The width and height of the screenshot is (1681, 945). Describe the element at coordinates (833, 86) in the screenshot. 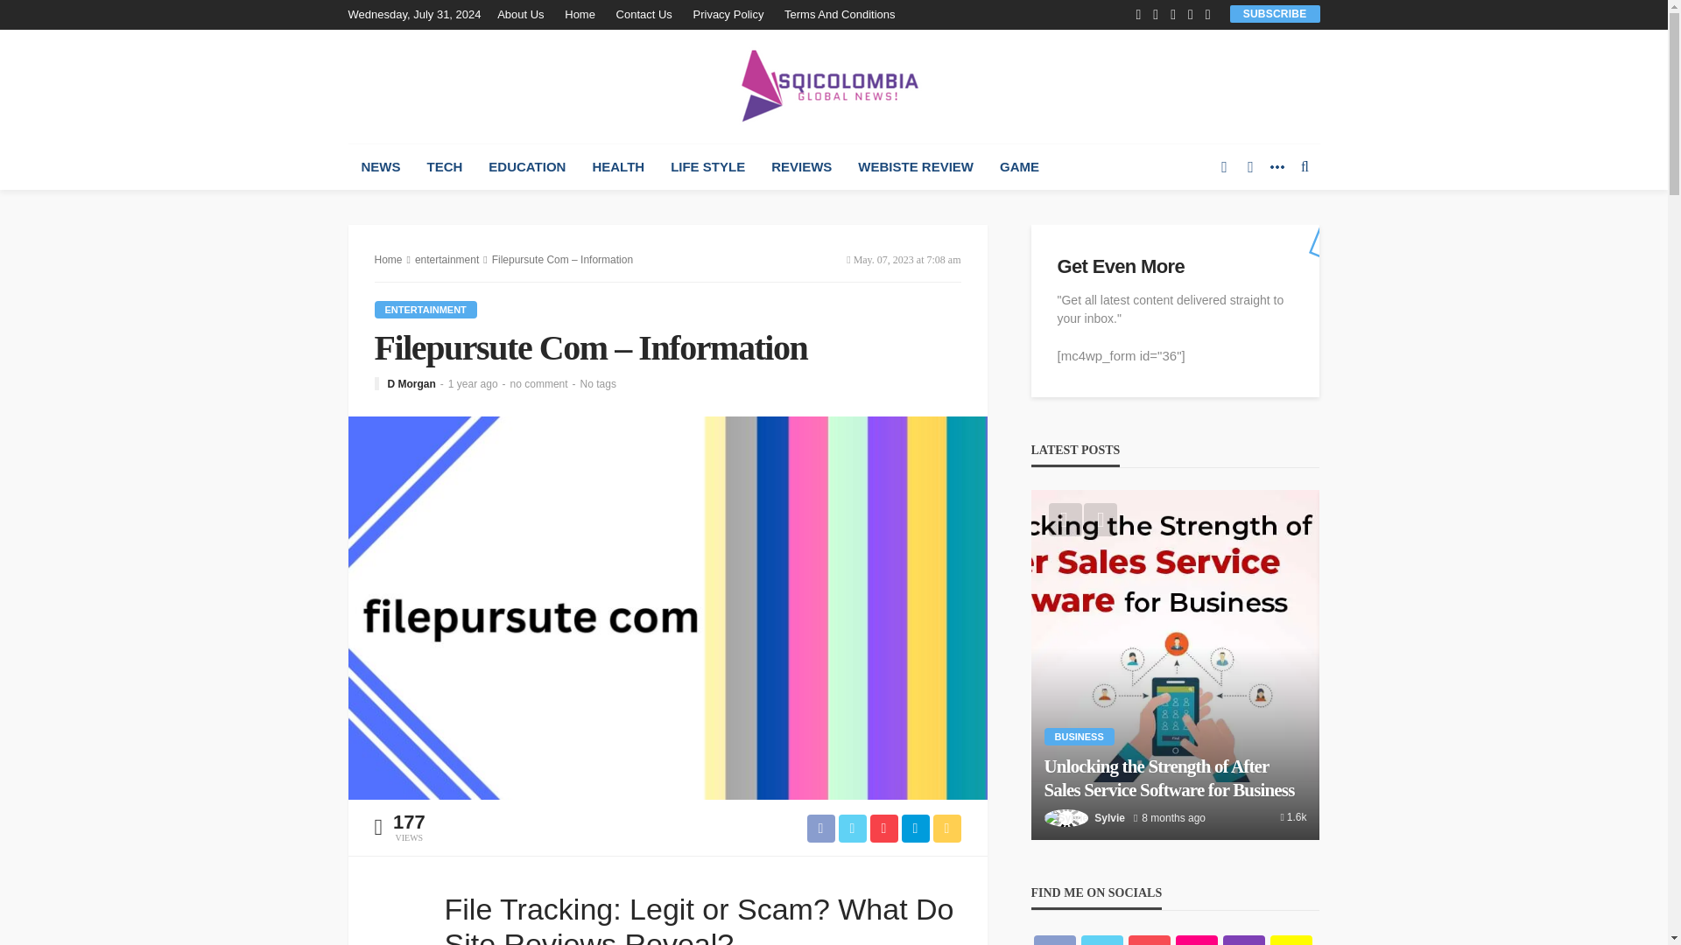

I see `sqicolombia` at that location.